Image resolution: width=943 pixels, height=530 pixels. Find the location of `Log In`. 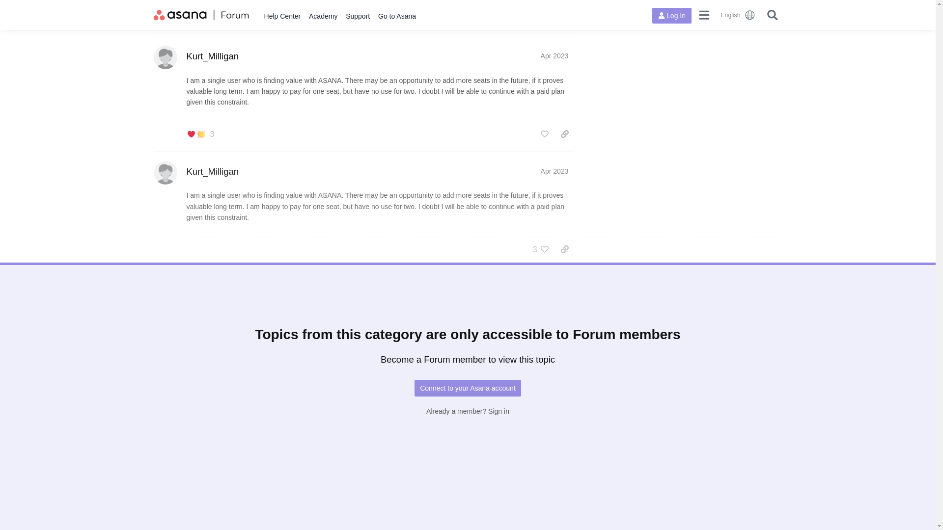

Log In is located at coordinates (672, 16).